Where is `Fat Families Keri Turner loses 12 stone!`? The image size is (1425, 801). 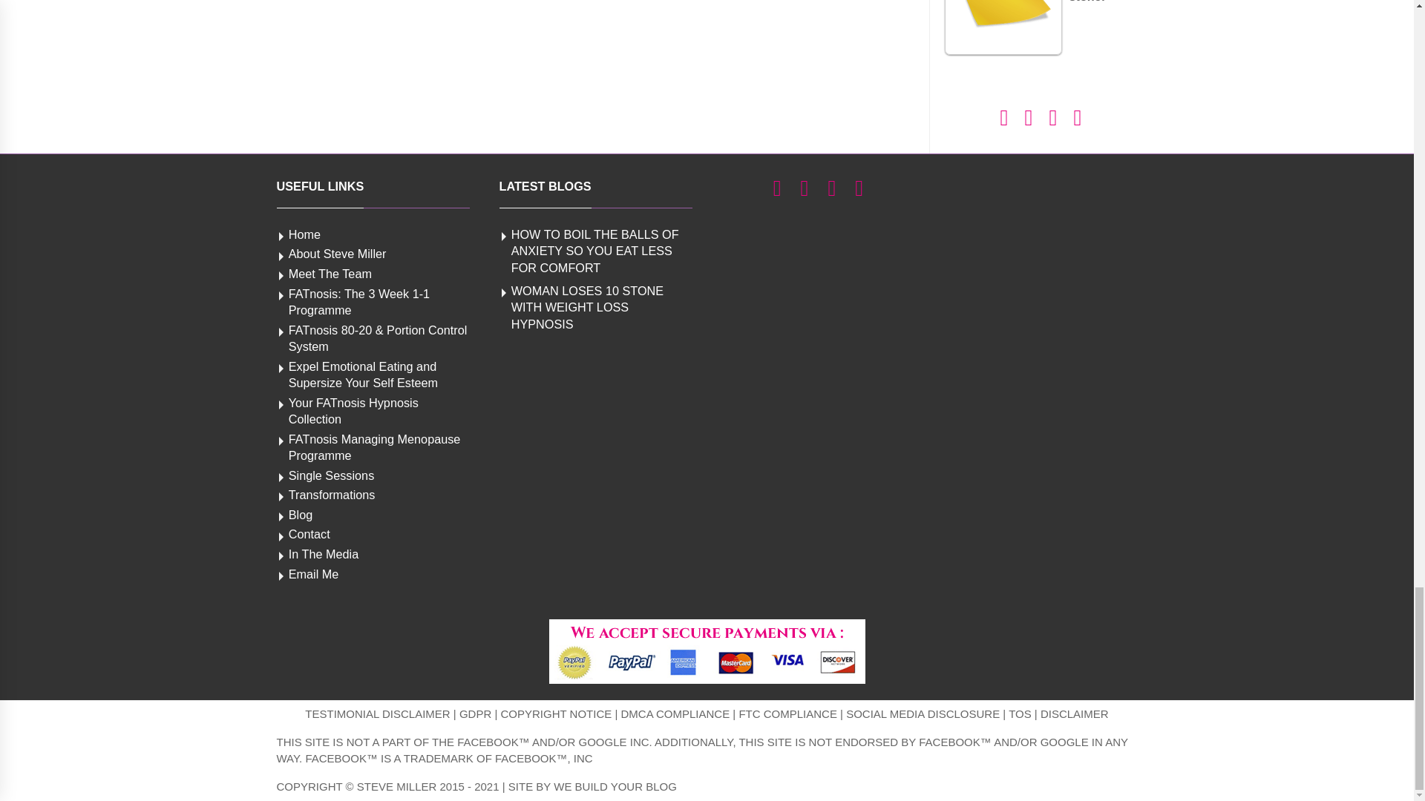 Fat Families Keri Turner loses 12 stone! is located at coordinates (1002, 27).